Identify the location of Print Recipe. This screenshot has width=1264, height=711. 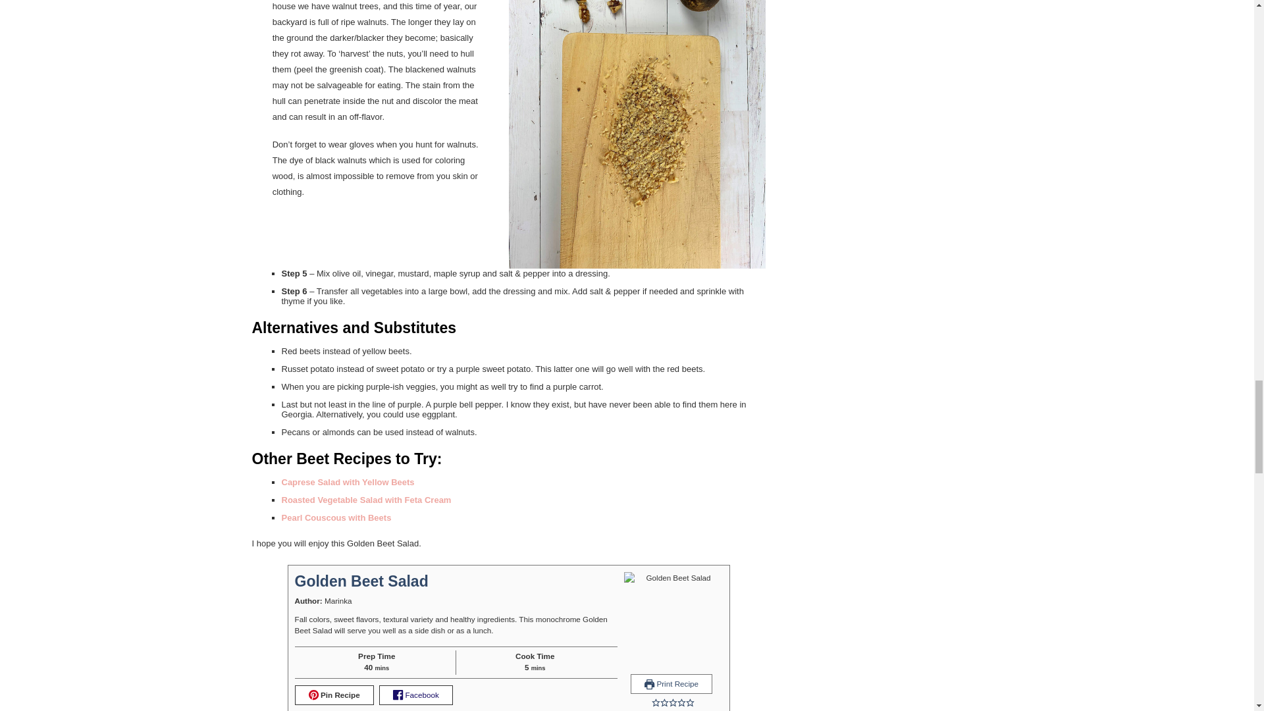
(671, 683).